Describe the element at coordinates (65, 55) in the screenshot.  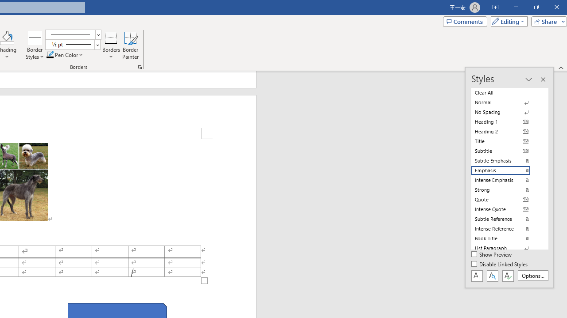
I see `Pen Color` at that location.